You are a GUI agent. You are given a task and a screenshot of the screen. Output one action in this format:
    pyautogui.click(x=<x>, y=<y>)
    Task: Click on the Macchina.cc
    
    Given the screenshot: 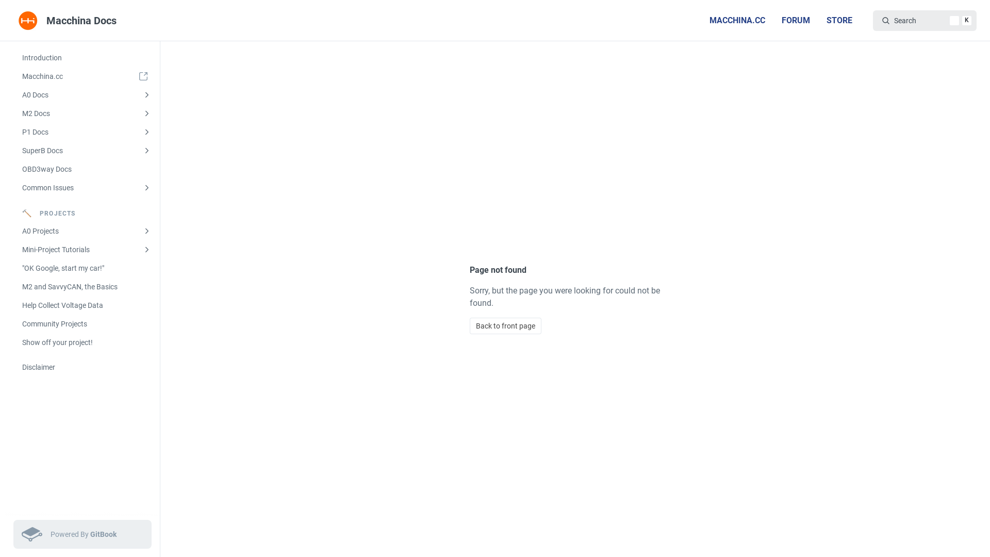 What is the action you would take?
    pyautogui.click(x=87, y=76)
    